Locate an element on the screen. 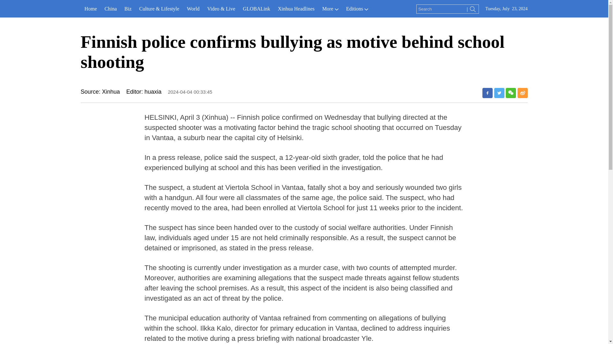 Image resolution: width=613 pixels, height=344 pixels. GLOBALink is located at coordinates (256, 9).